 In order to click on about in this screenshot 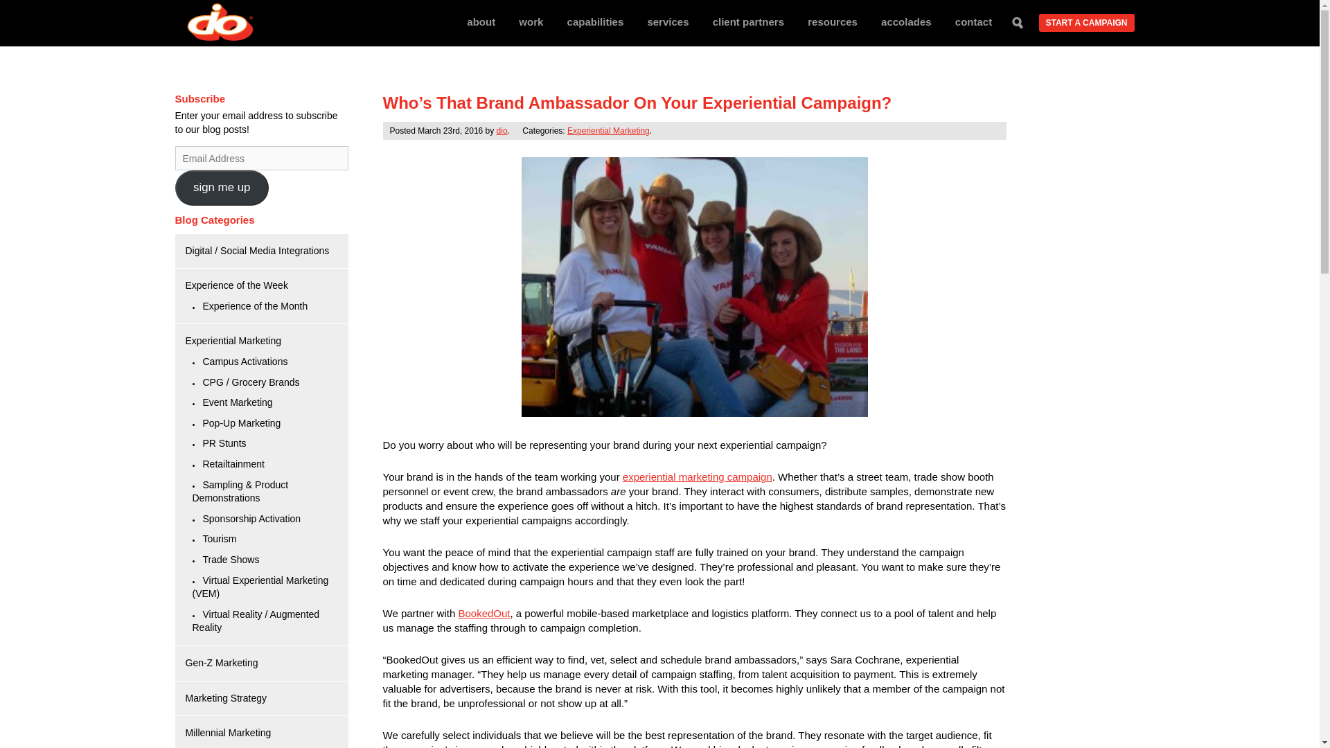, I will do `click(481, 21)`.